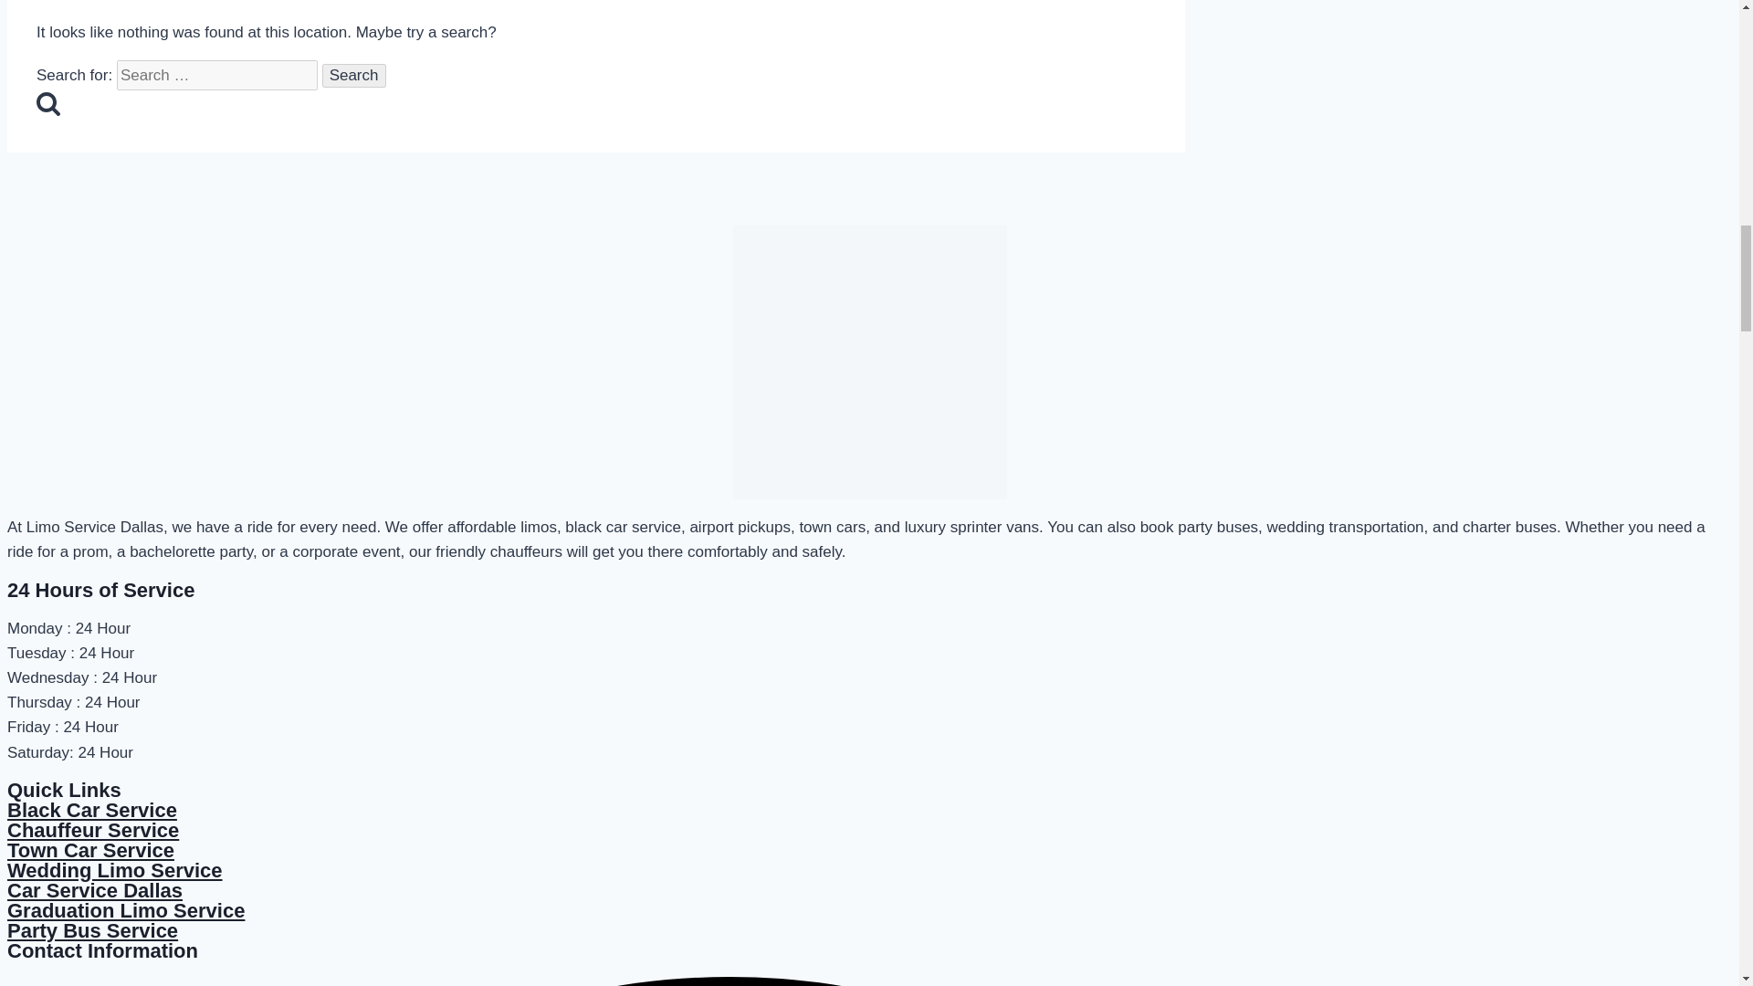  What do you see at coordinates (114, 869) in the screenshot?
I see `Wedding Limo Service` at bounding box center [114, 869].